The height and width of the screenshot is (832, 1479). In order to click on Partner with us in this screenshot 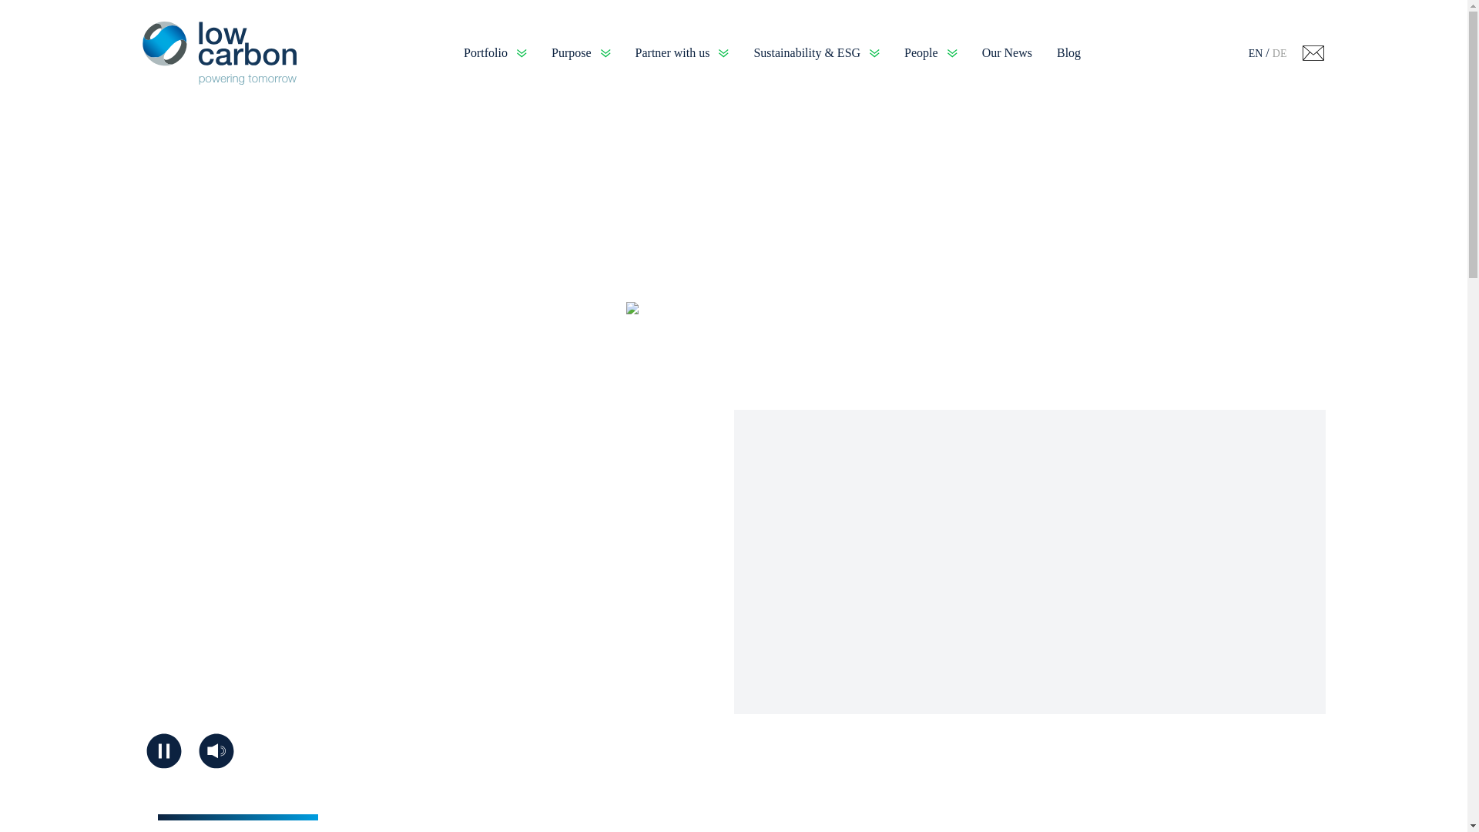, I will do `click(682, 53)`.